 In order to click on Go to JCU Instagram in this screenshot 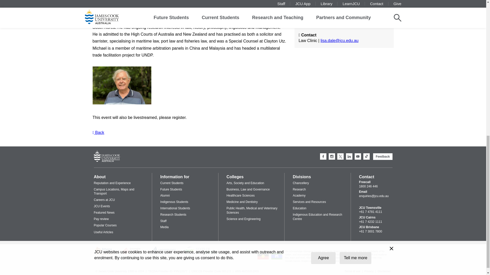, I will do `click(332, 156)`.